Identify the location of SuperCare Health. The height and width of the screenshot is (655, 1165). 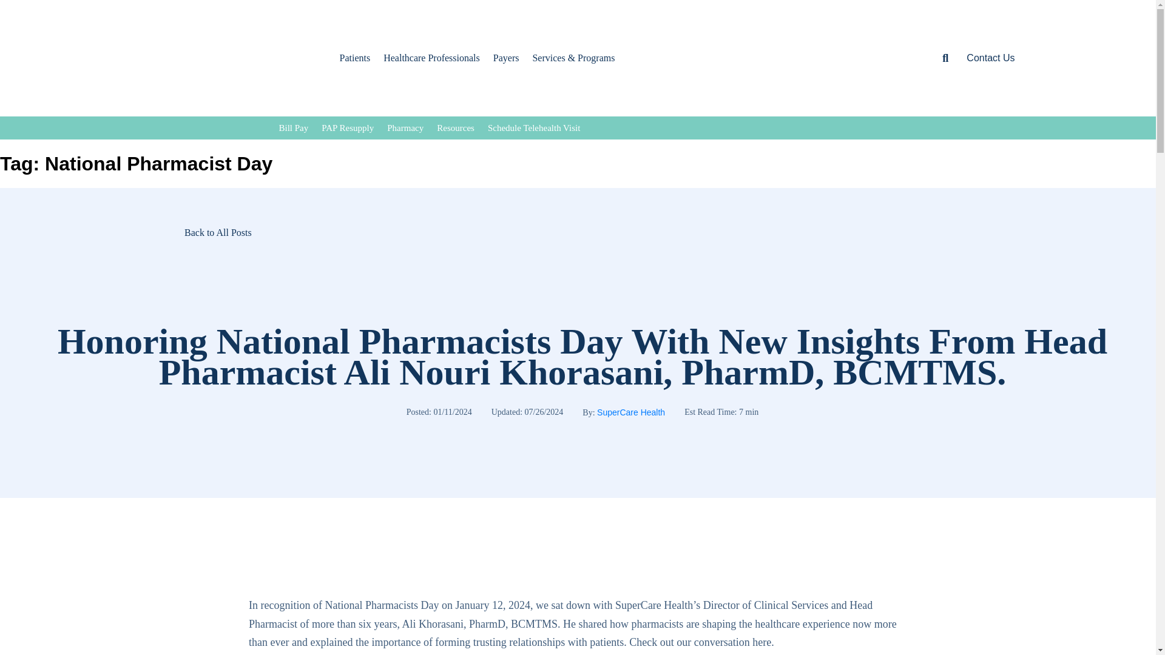
(631, 412).